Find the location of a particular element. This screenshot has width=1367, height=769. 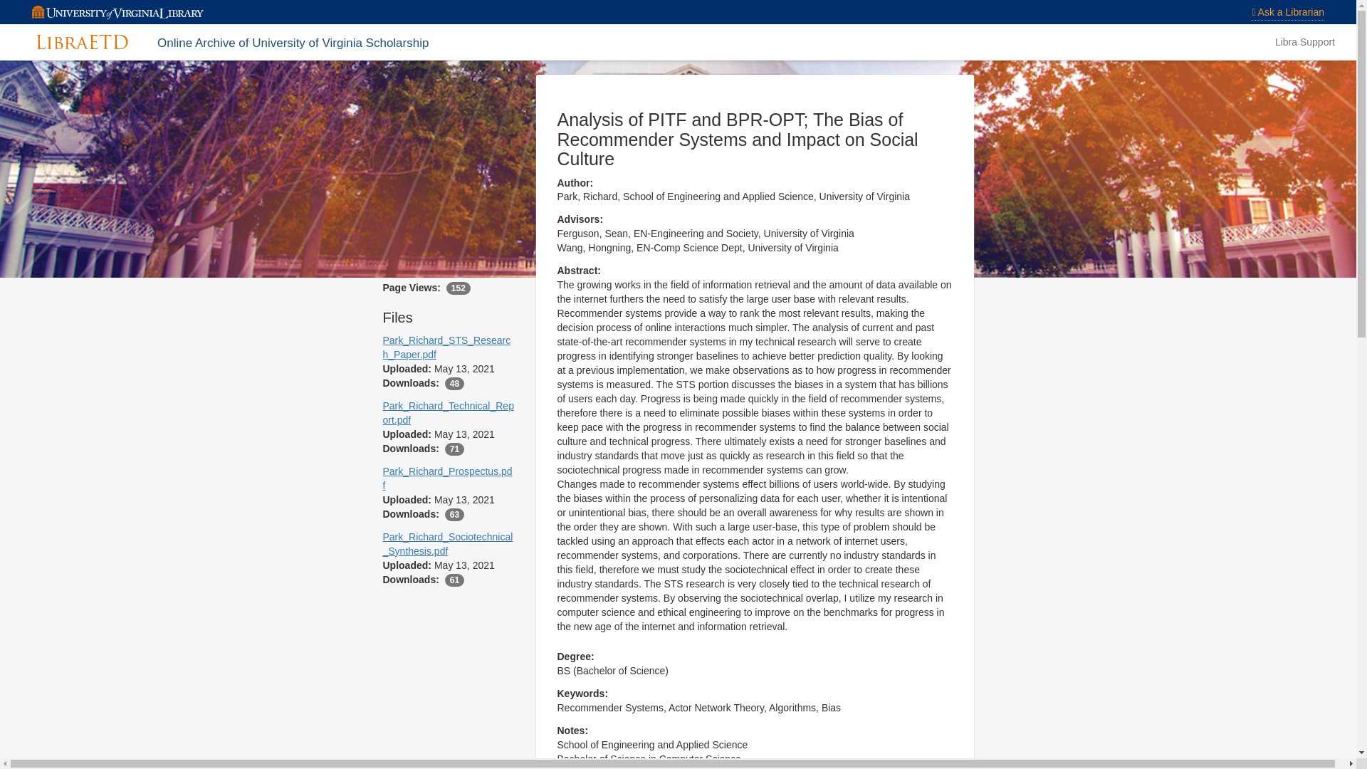

Libra Support is located at coordinates (1304, 41).